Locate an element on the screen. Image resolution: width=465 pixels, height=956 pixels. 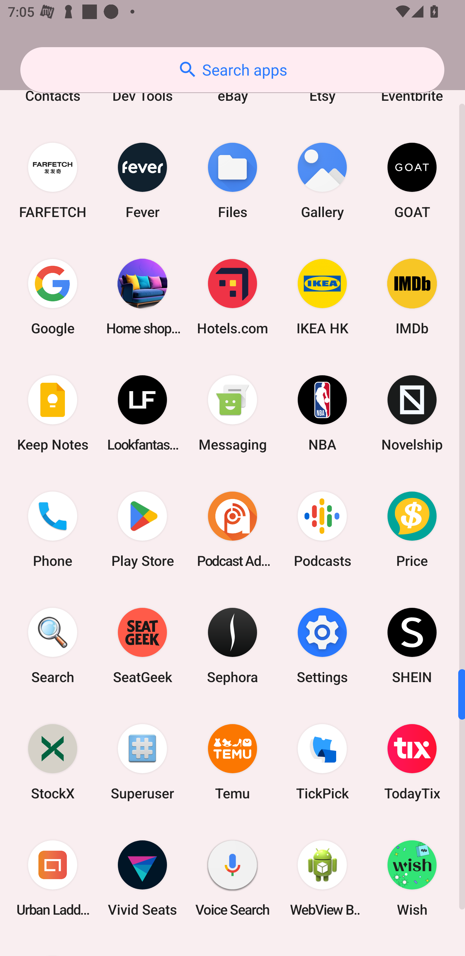
Search is located at coordinates (53, 646).